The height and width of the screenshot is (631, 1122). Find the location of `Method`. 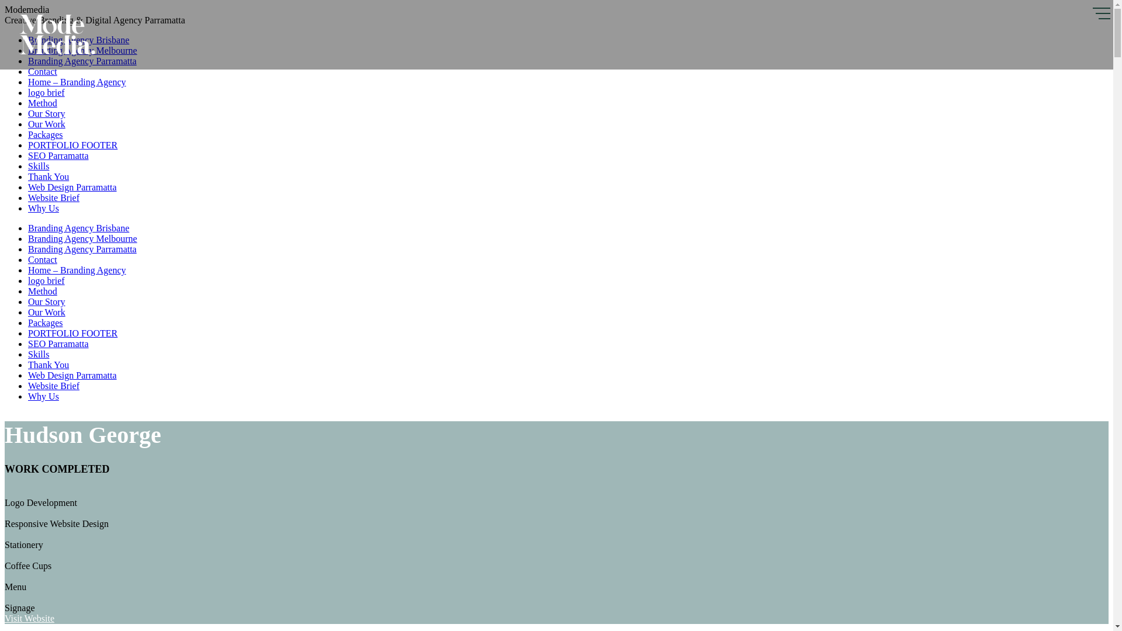

Method is located at coordinates (43, 103).